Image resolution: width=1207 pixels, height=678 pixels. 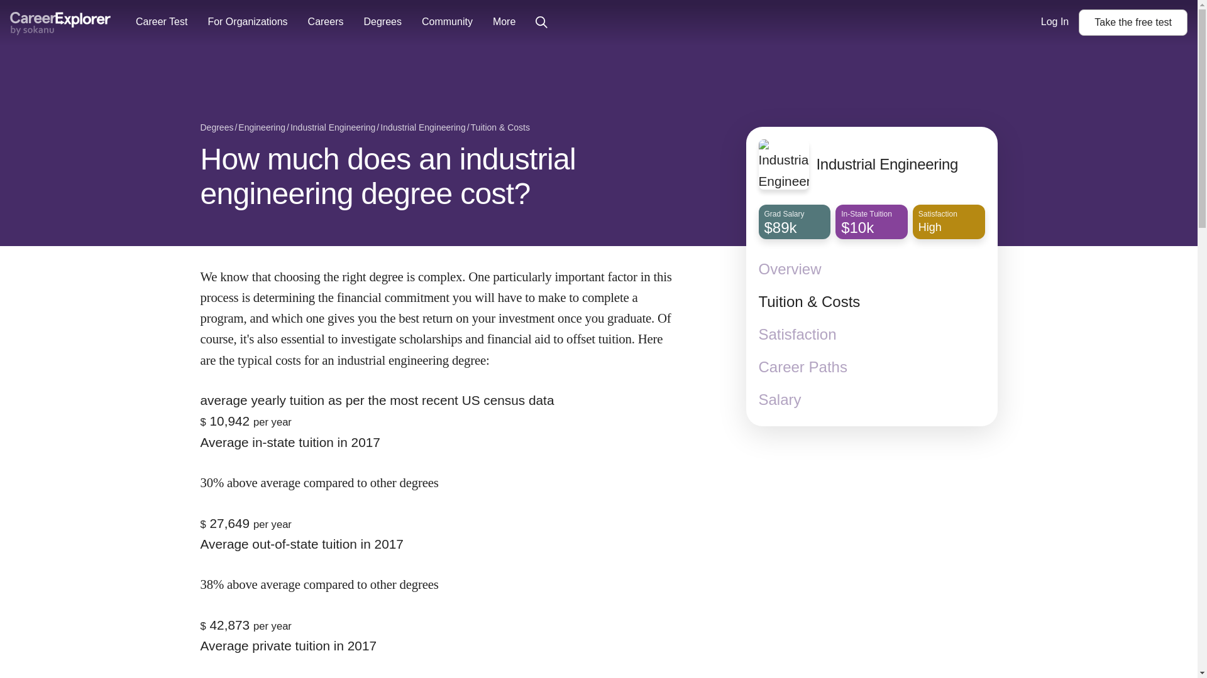 I want to click on Degrees, so click(x=216, y=128).